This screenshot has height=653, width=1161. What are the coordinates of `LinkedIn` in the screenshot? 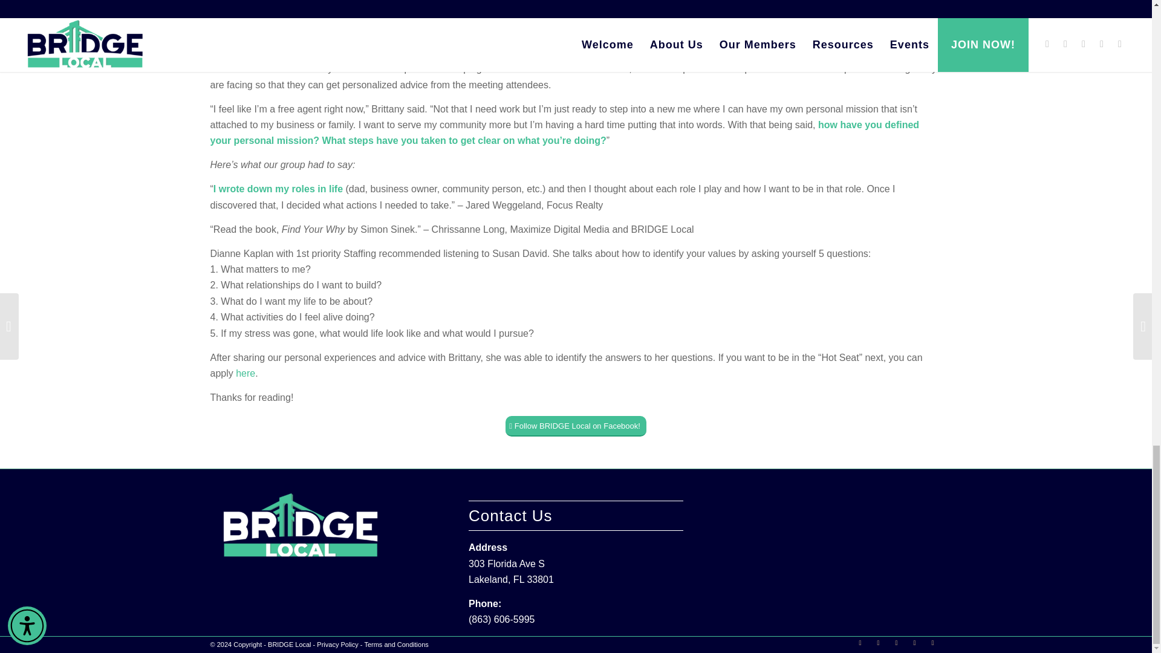 It's located at (896, 642).